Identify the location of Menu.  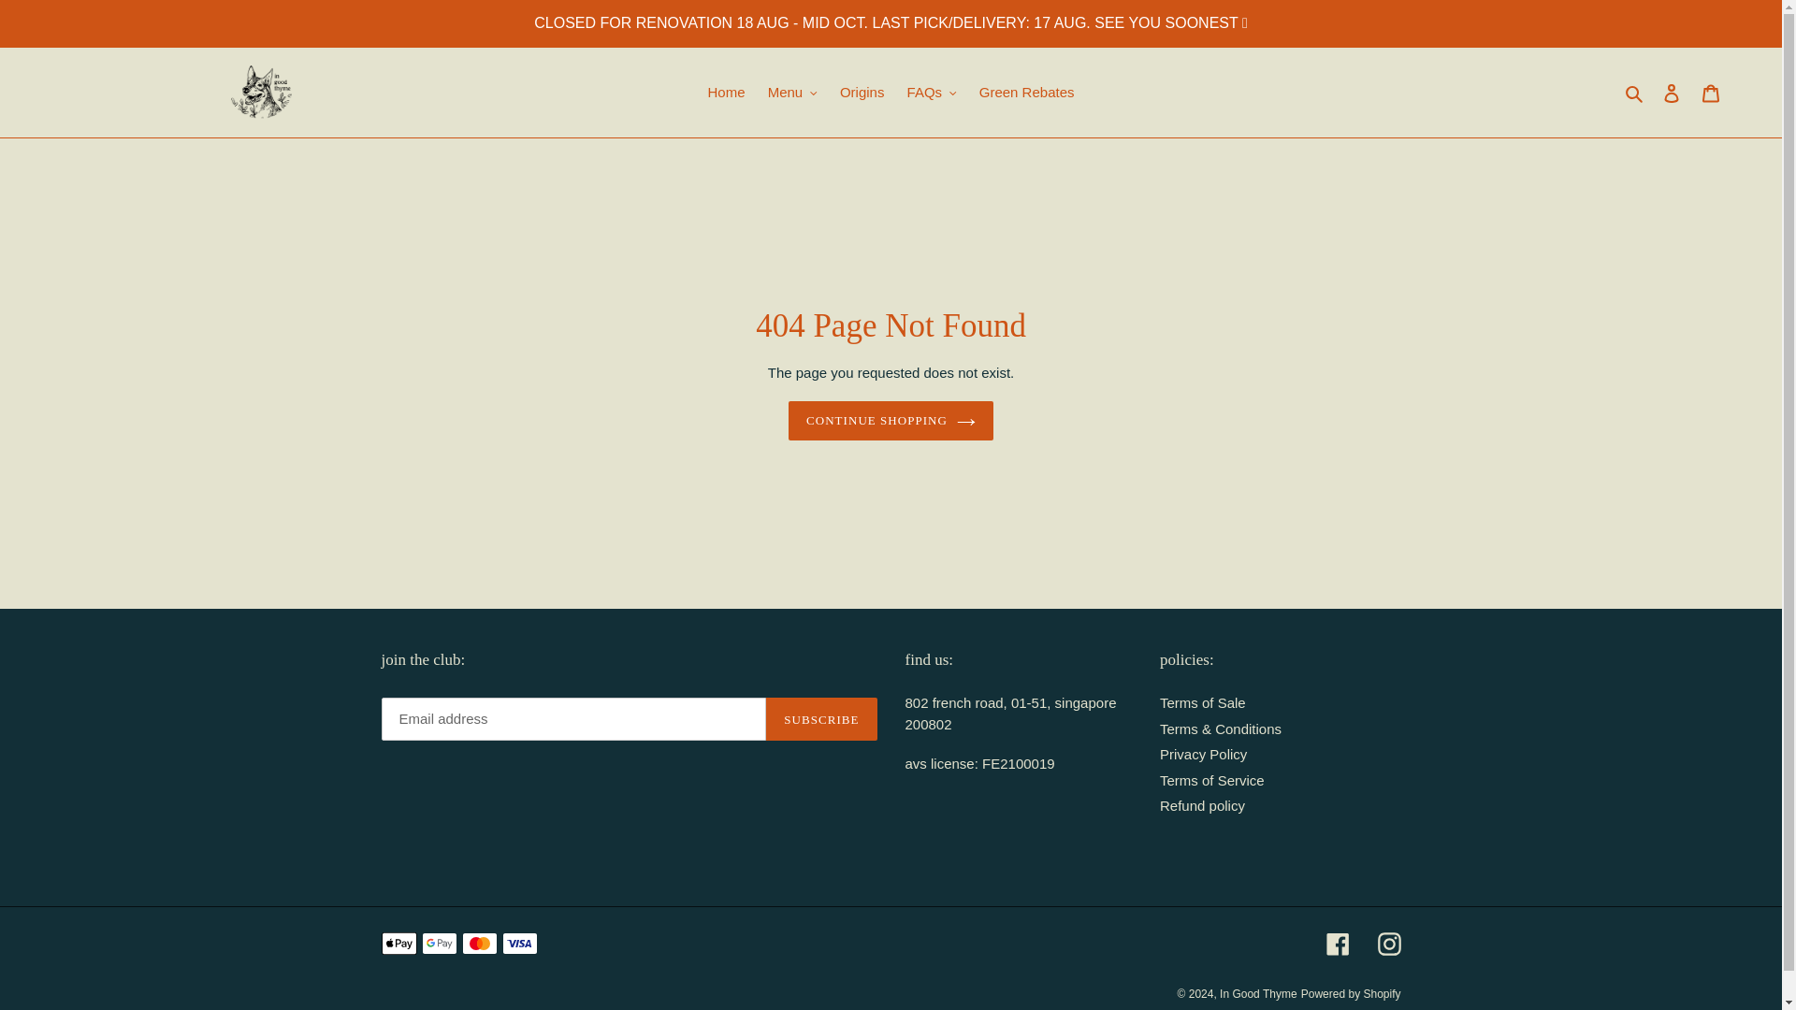
(791, 94).